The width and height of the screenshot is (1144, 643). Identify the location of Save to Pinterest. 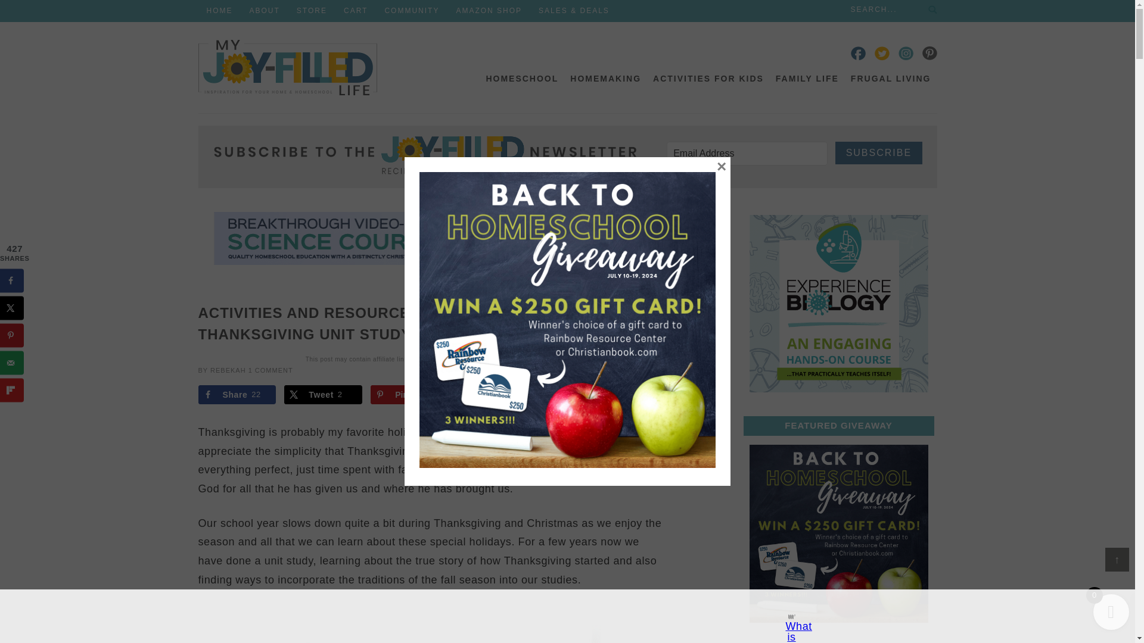
(409, 394).